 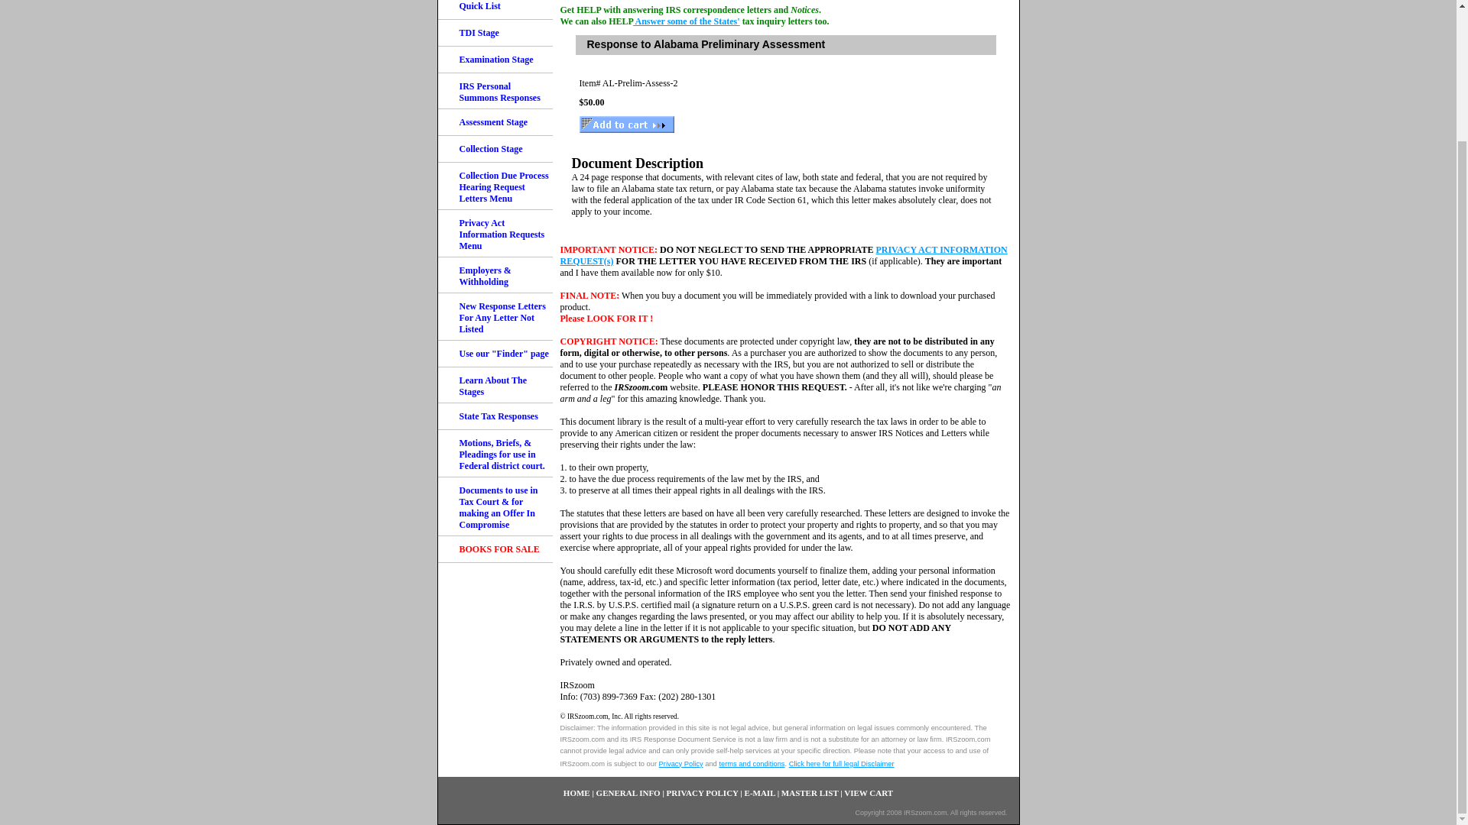 What do you see at coordinates (761, 793) in the screenshot?
I see `E-MAIL` at bounding box center [761, 793].